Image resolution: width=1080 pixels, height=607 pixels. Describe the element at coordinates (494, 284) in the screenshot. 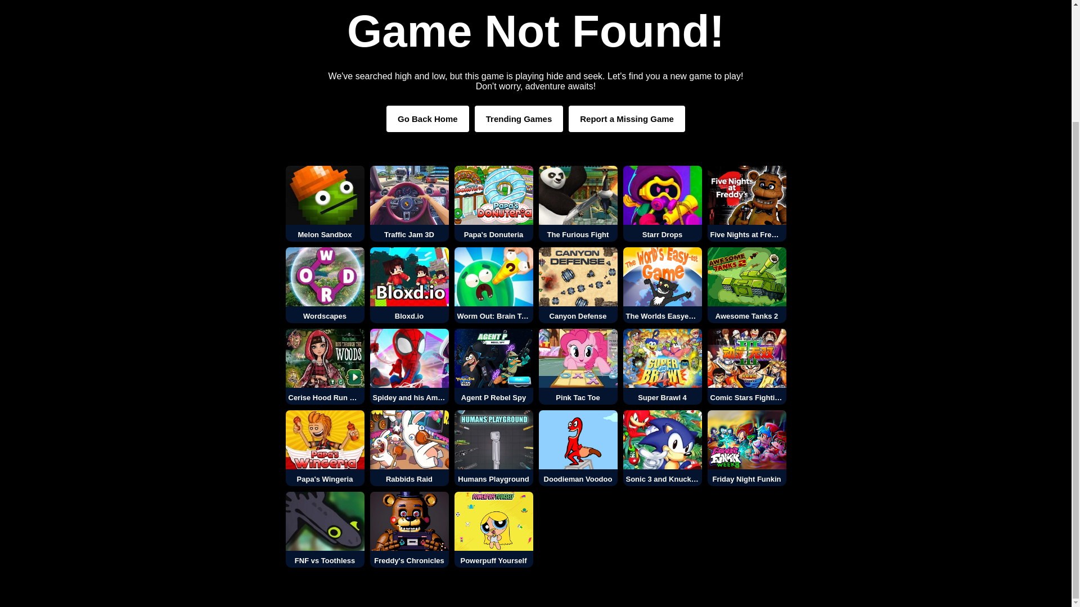

I see `Worm Out: Brain Teaser Games` at that location.